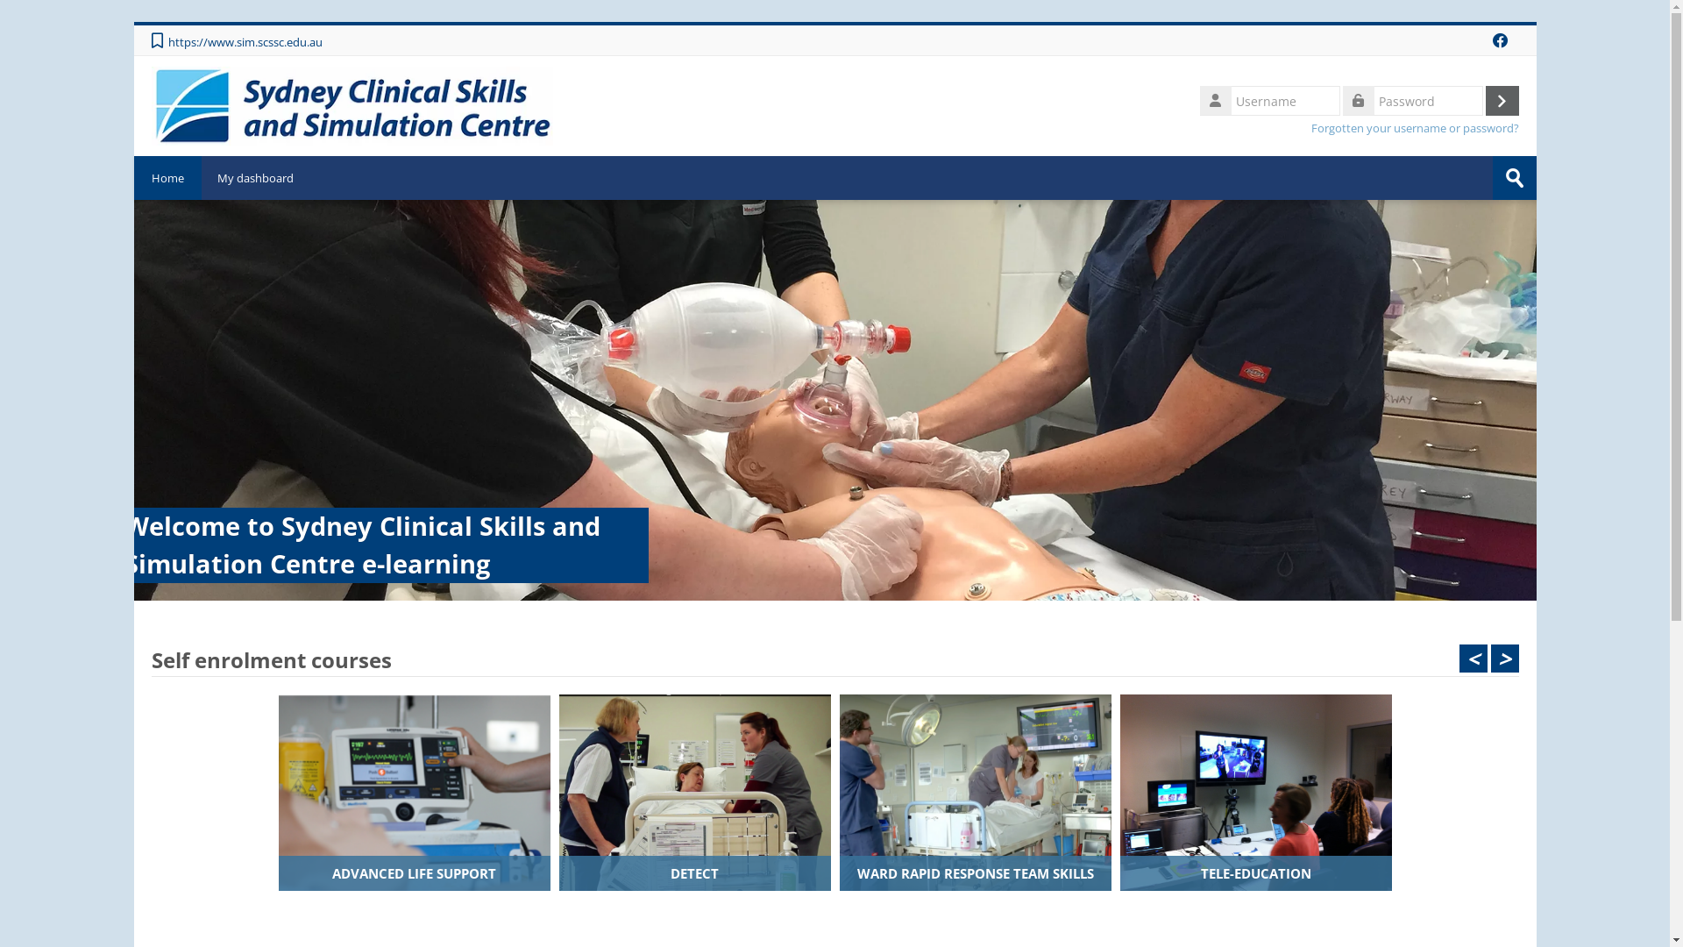  I want to click on Home, so click(167, 178).